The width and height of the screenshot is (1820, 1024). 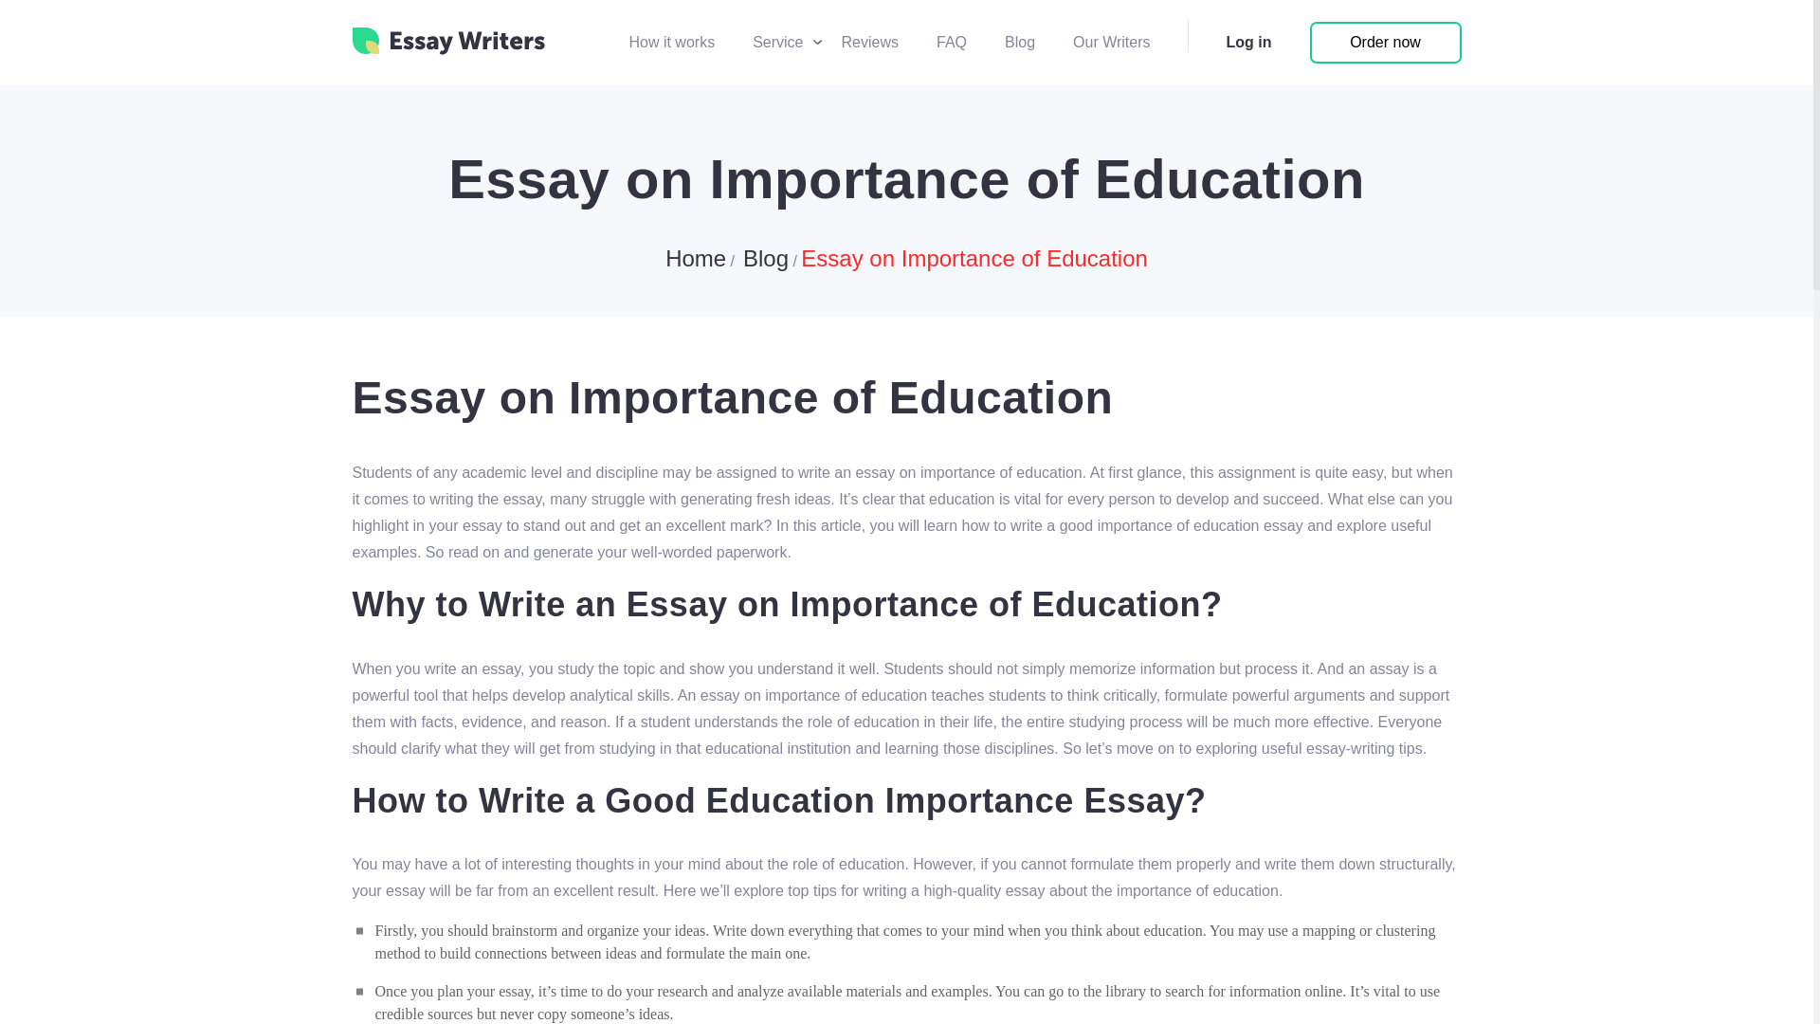 What do you see at coordinates (777, 42) in the screenshot?
I see `Service` at bounding box center [777, 42].